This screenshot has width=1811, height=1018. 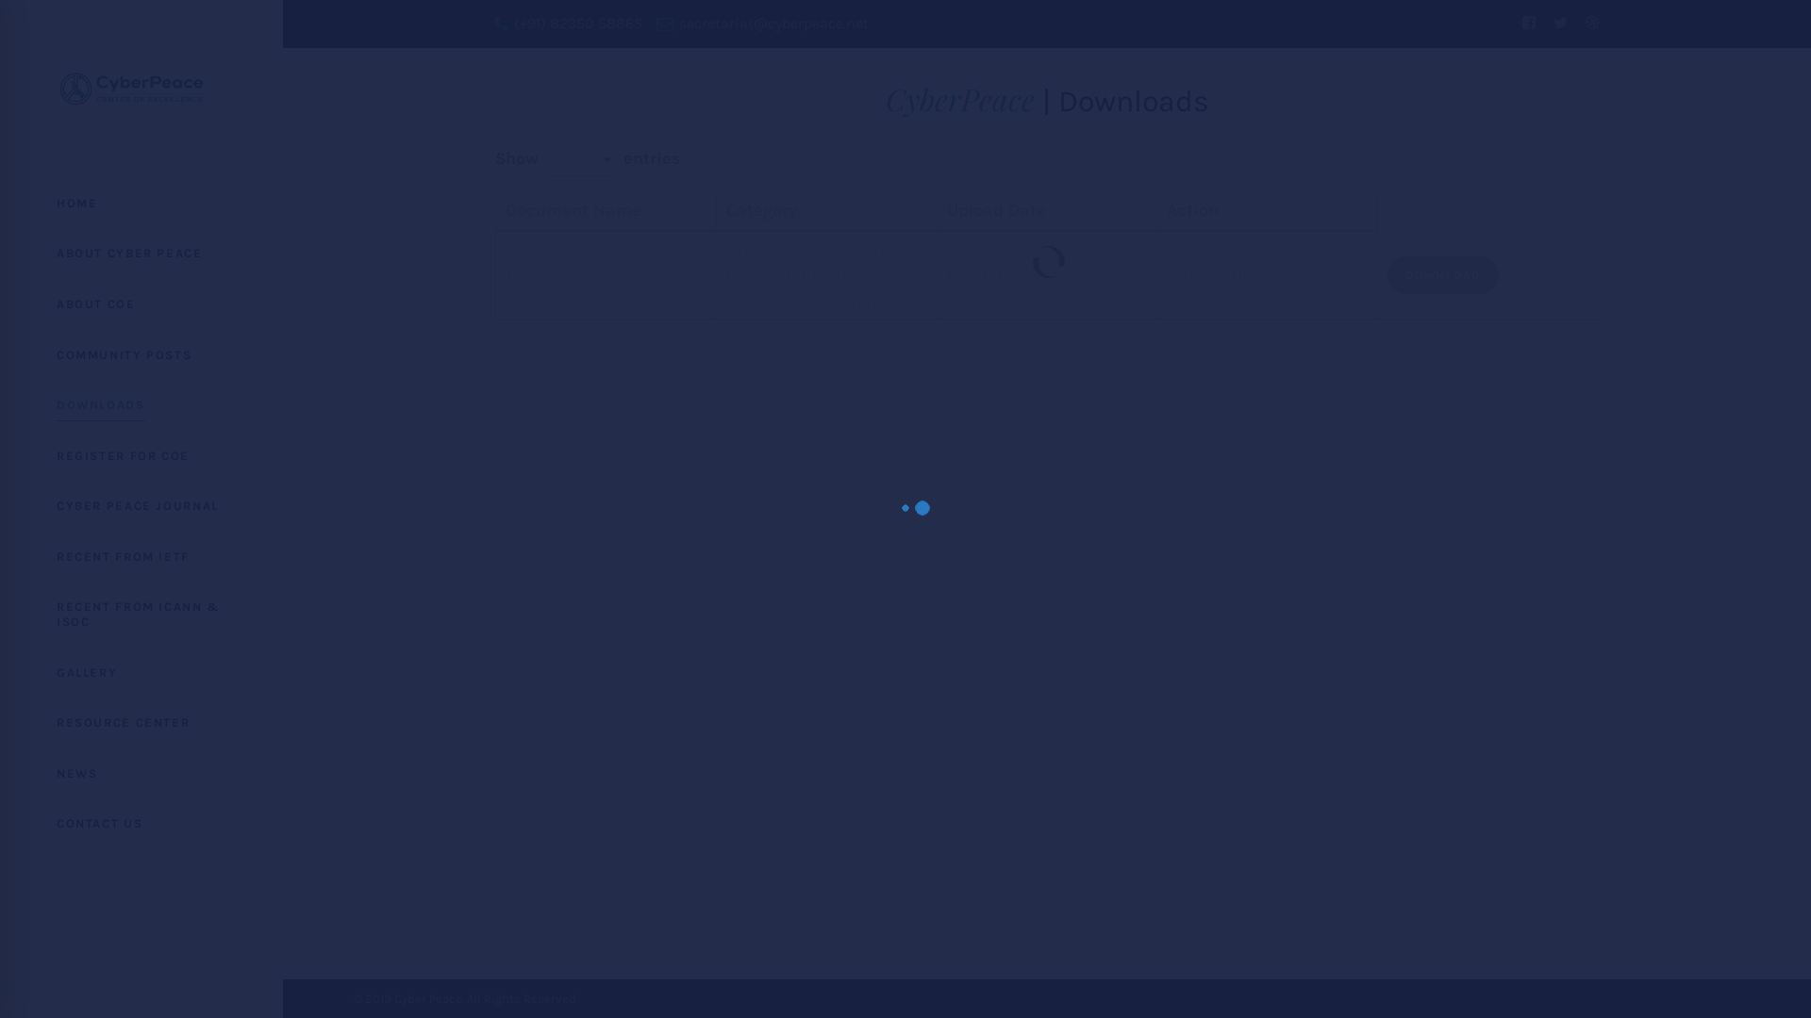 I want to click on DOWNLOAD, so click(x=1443, y=273).